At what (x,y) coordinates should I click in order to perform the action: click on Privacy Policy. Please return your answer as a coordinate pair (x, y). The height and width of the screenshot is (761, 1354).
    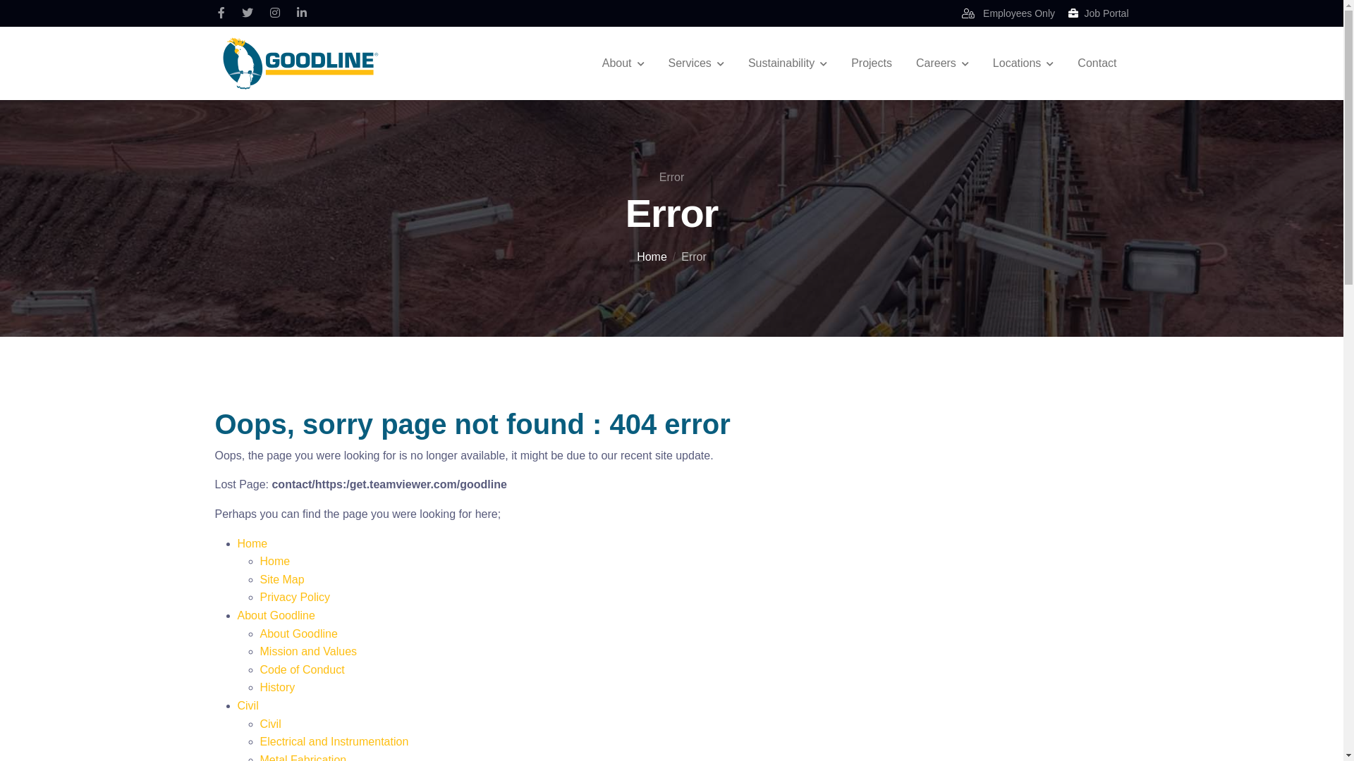
    Looking at the image, I should click on (295, 598).